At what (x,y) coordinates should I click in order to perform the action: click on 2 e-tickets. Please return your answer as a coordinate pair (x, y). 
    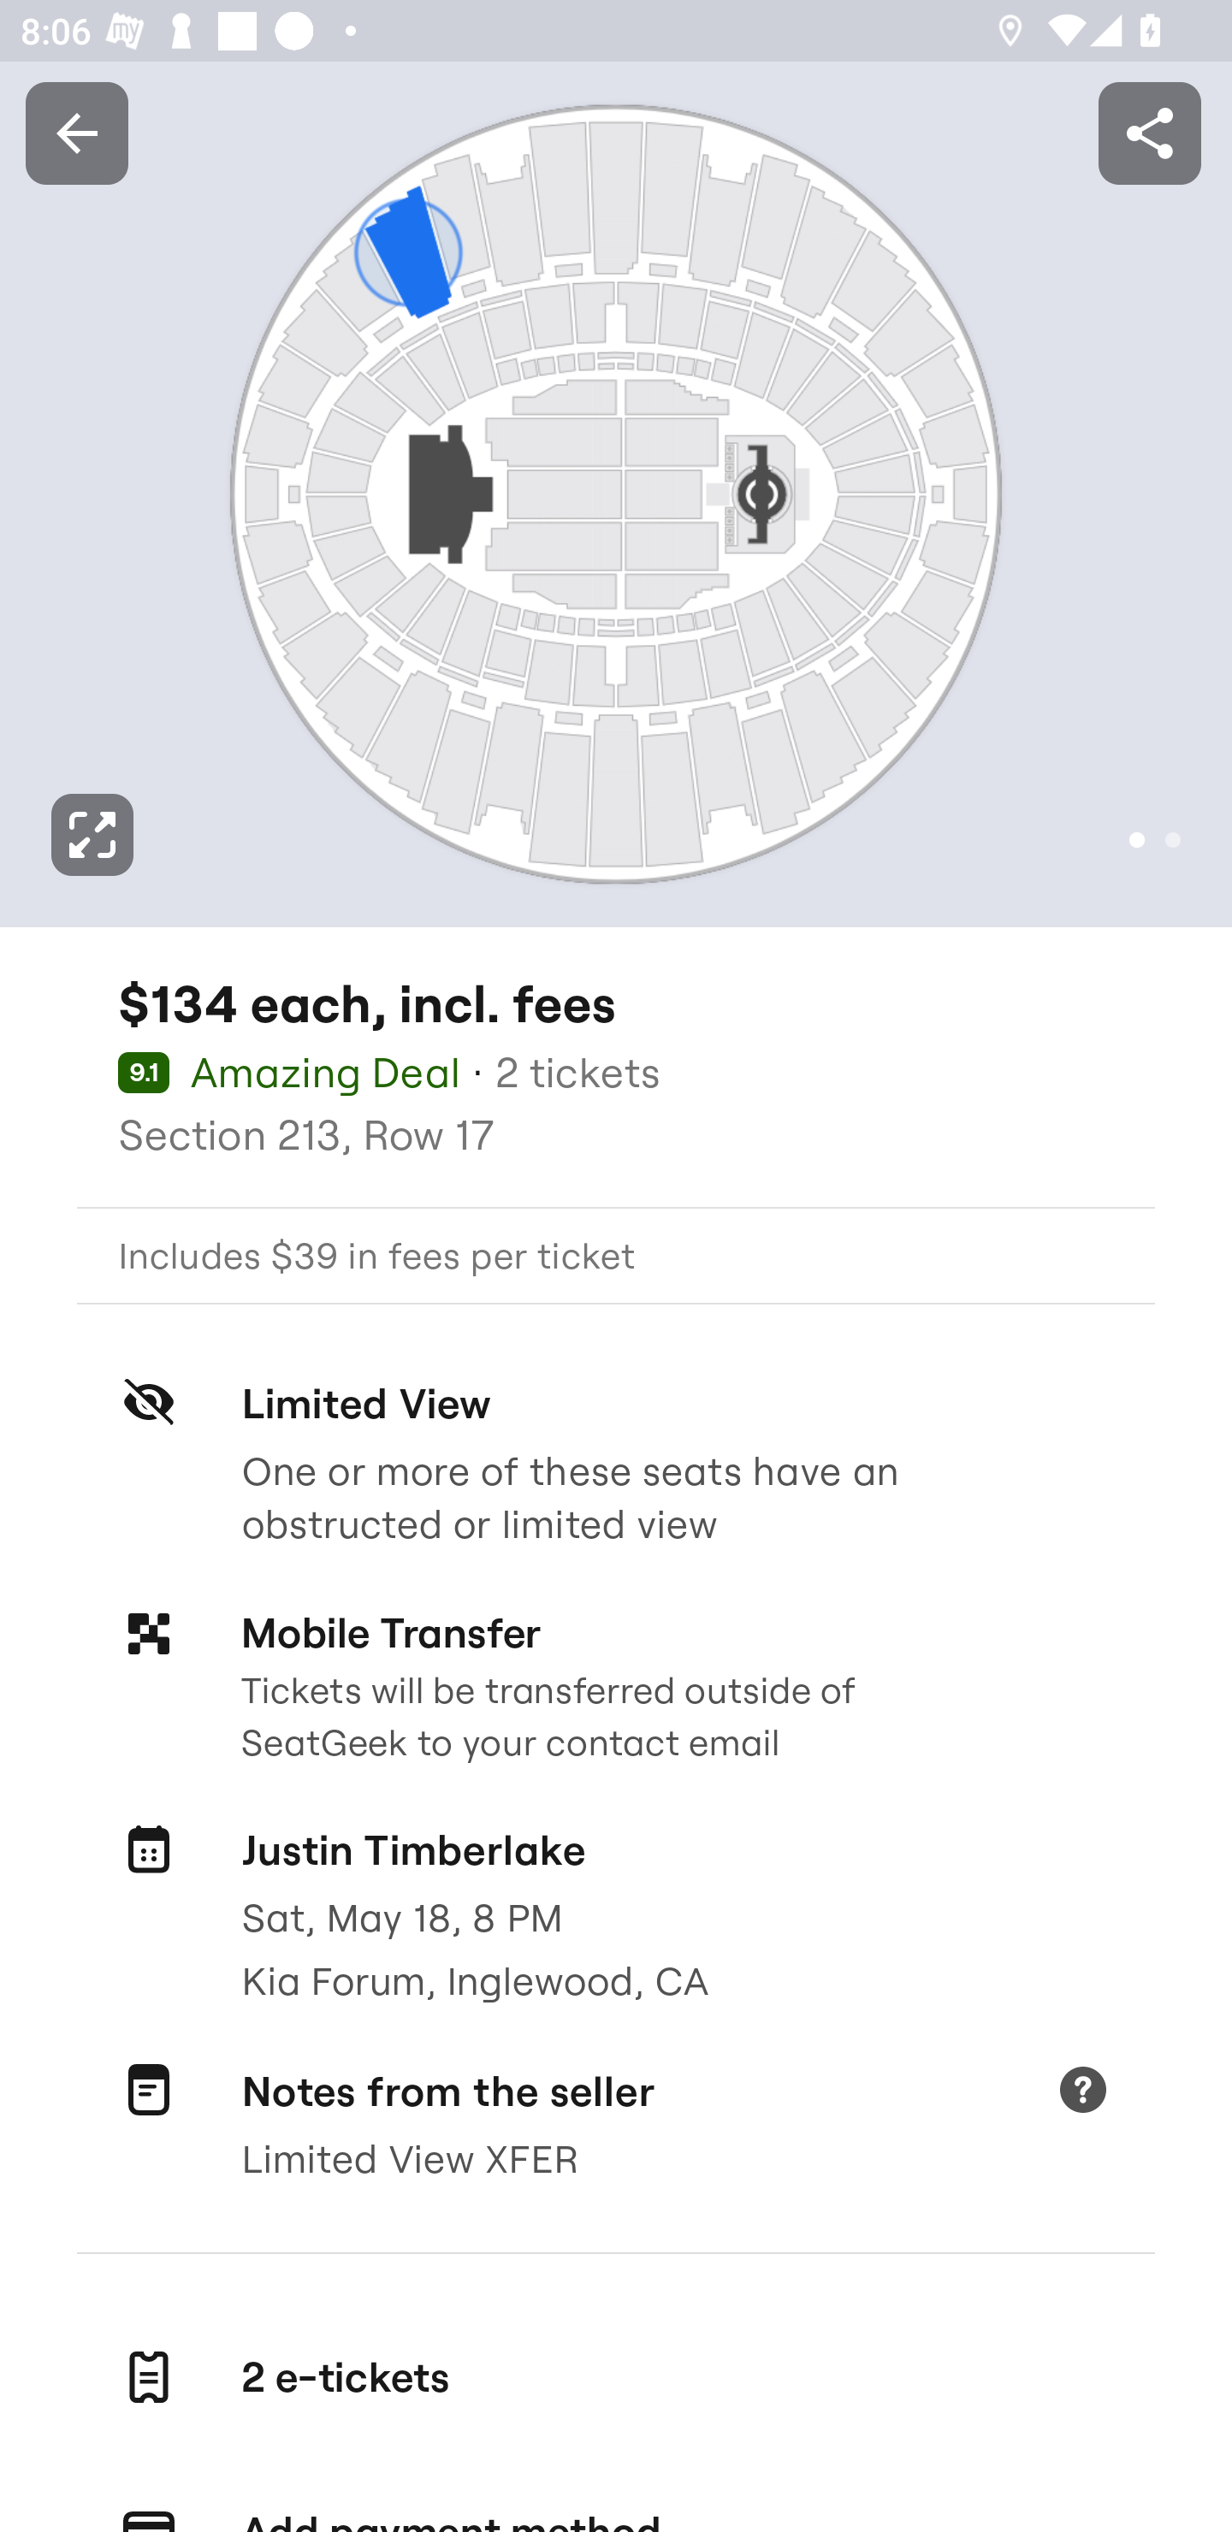
    Looking at the image, I should click on (616, 2377).